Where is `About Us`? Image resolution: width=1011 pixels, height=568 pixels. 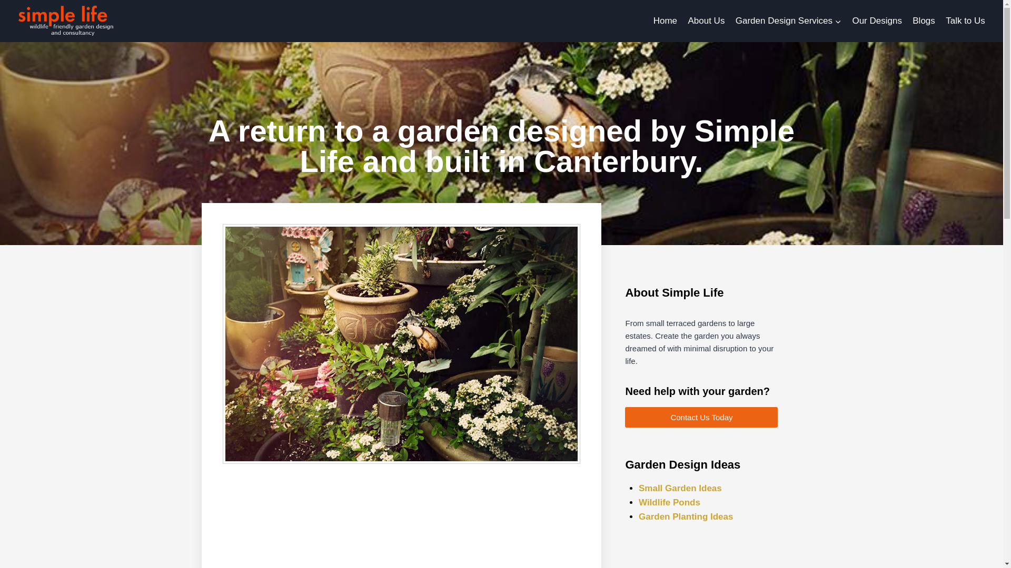 About Us is located at coordinates (706, 21).